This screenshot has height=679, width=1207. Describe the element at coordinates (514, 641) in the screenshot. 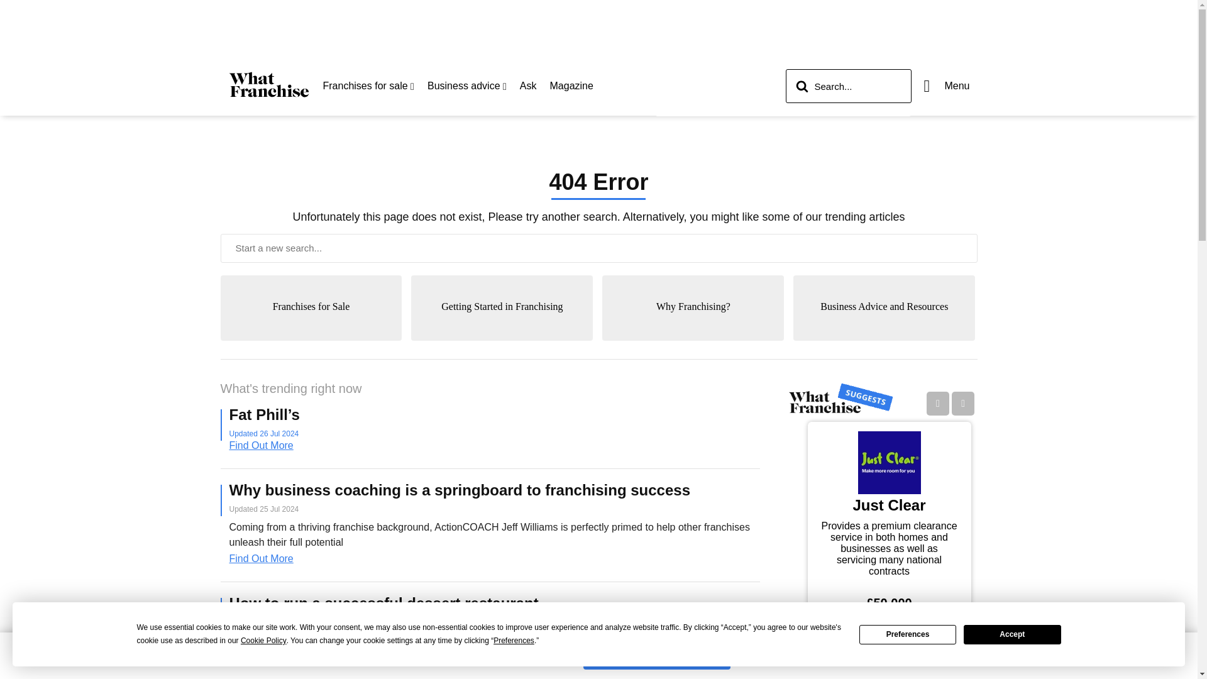

I see `Preferences` at that location.